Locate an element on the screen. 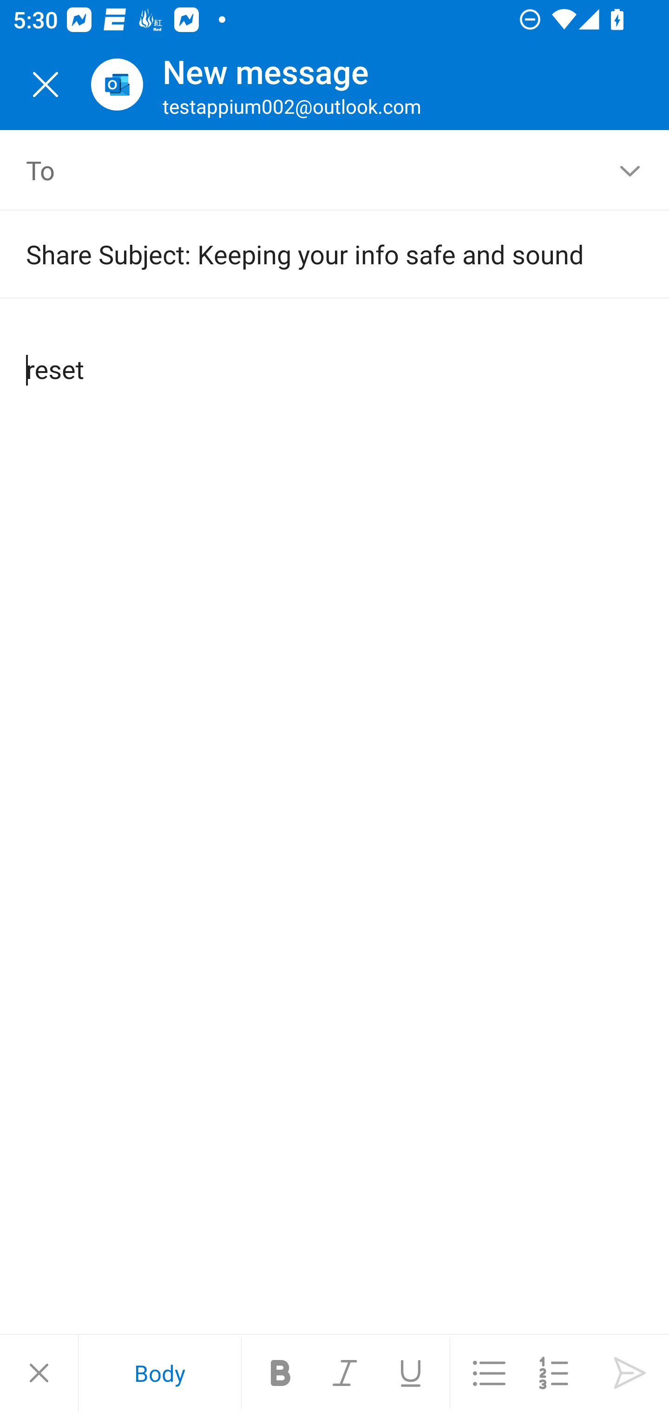 This screenshot has width=669, height=1412. Italics is located at coordinates (346, 1373).